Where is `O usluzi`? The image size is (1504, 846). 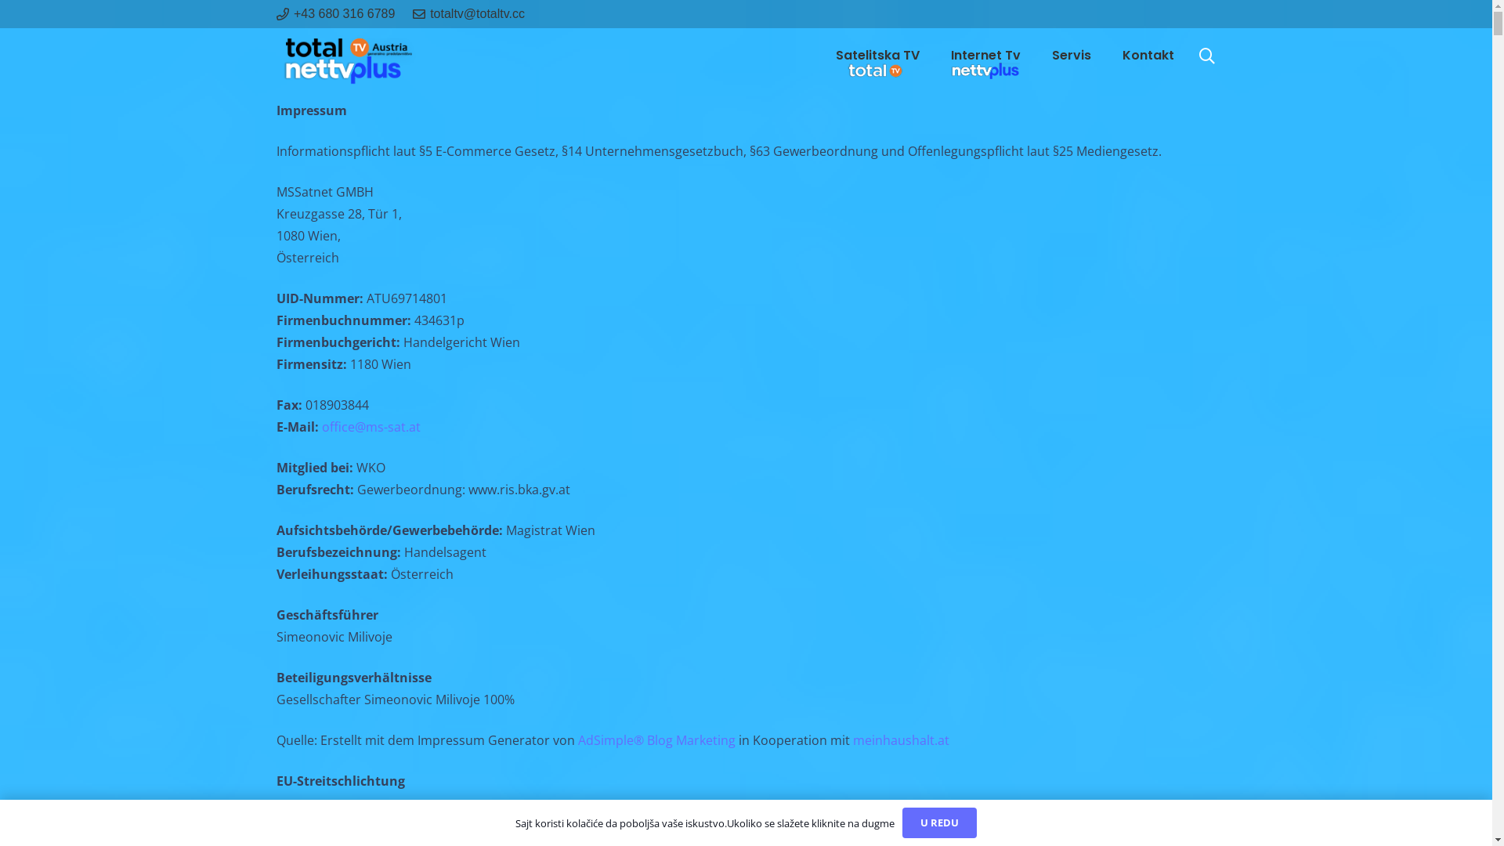 O usluzi is located at coordinates (796, 583).